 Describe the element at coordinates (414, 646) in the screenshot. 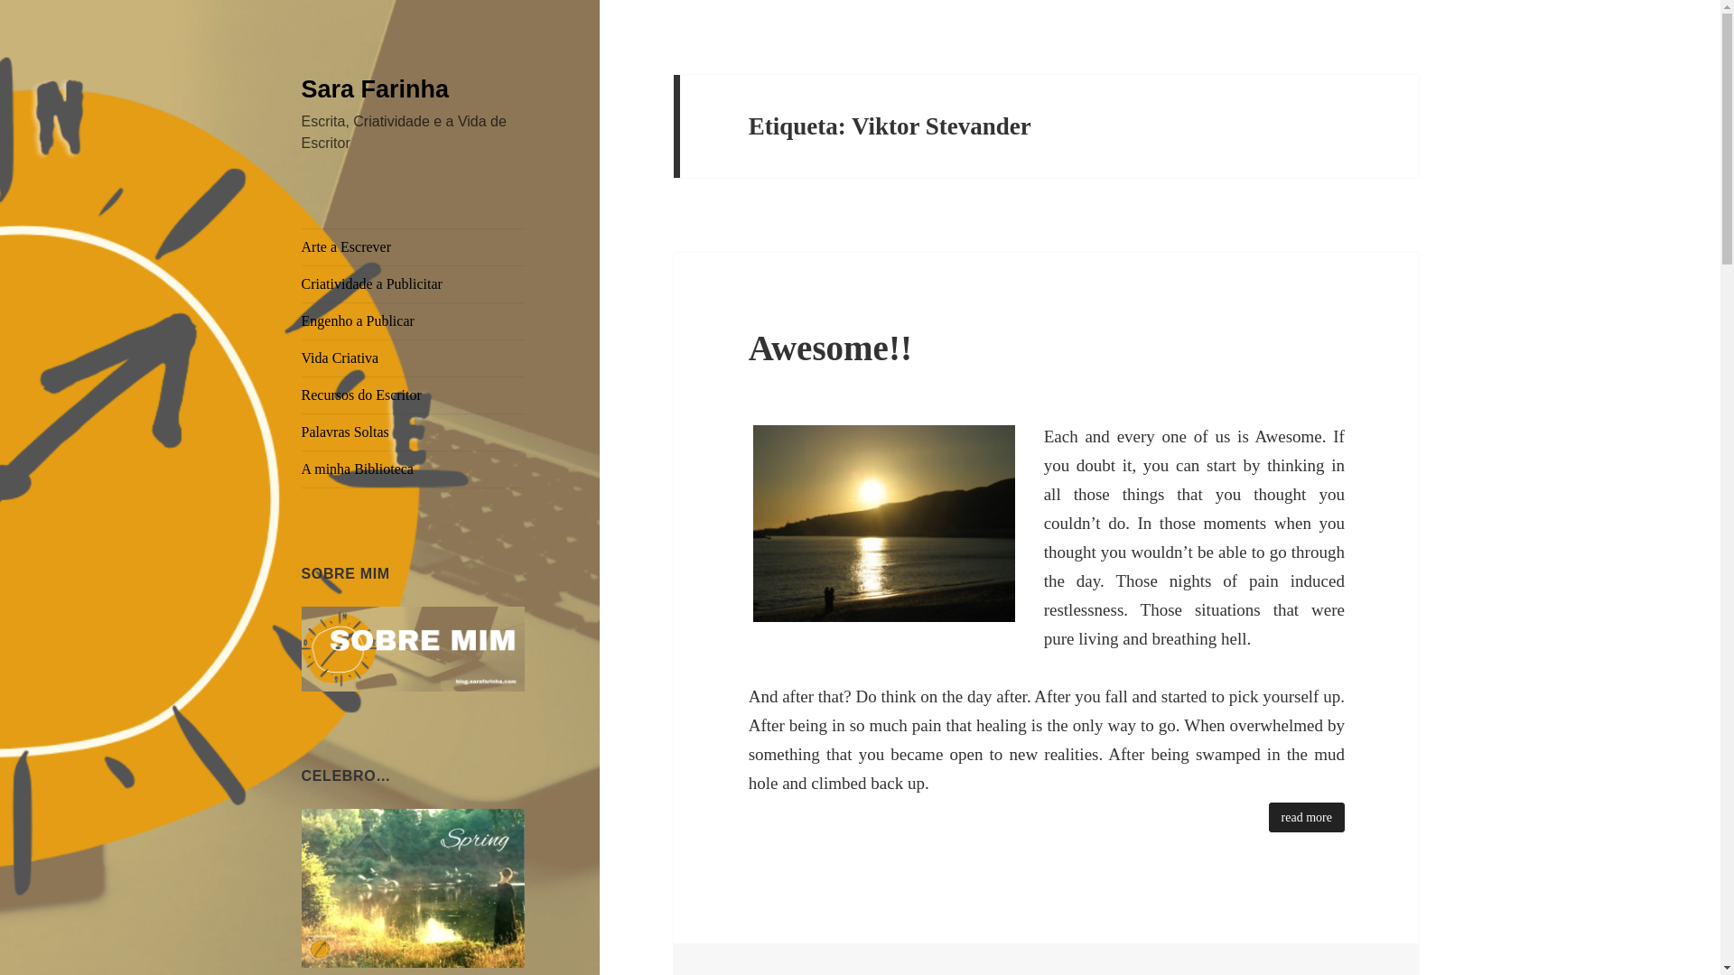

I see `Sobre Mim` at that location.